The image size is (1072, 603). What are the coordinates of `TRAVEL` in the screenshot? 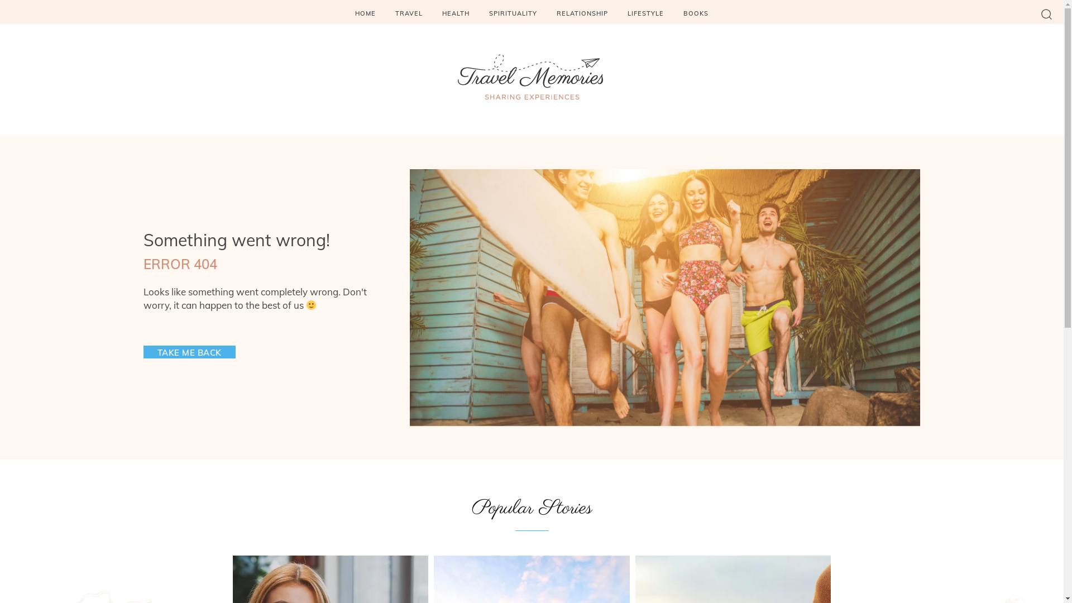 It's located at (409, 13).